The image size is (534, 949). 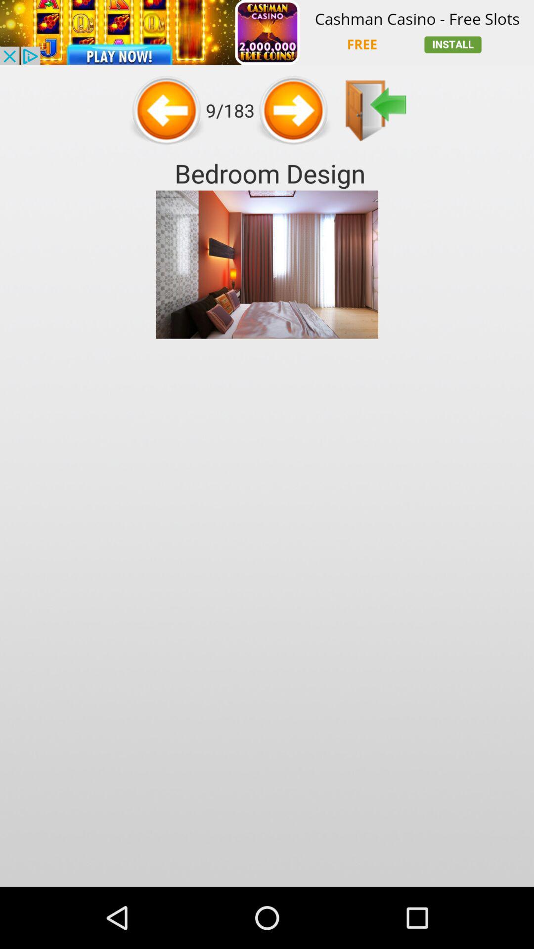 What do you see at coordinates (267, 33) in the screenshot?
I see `advertisement for cashman casino- free slots` at bounding box center [267, 33].